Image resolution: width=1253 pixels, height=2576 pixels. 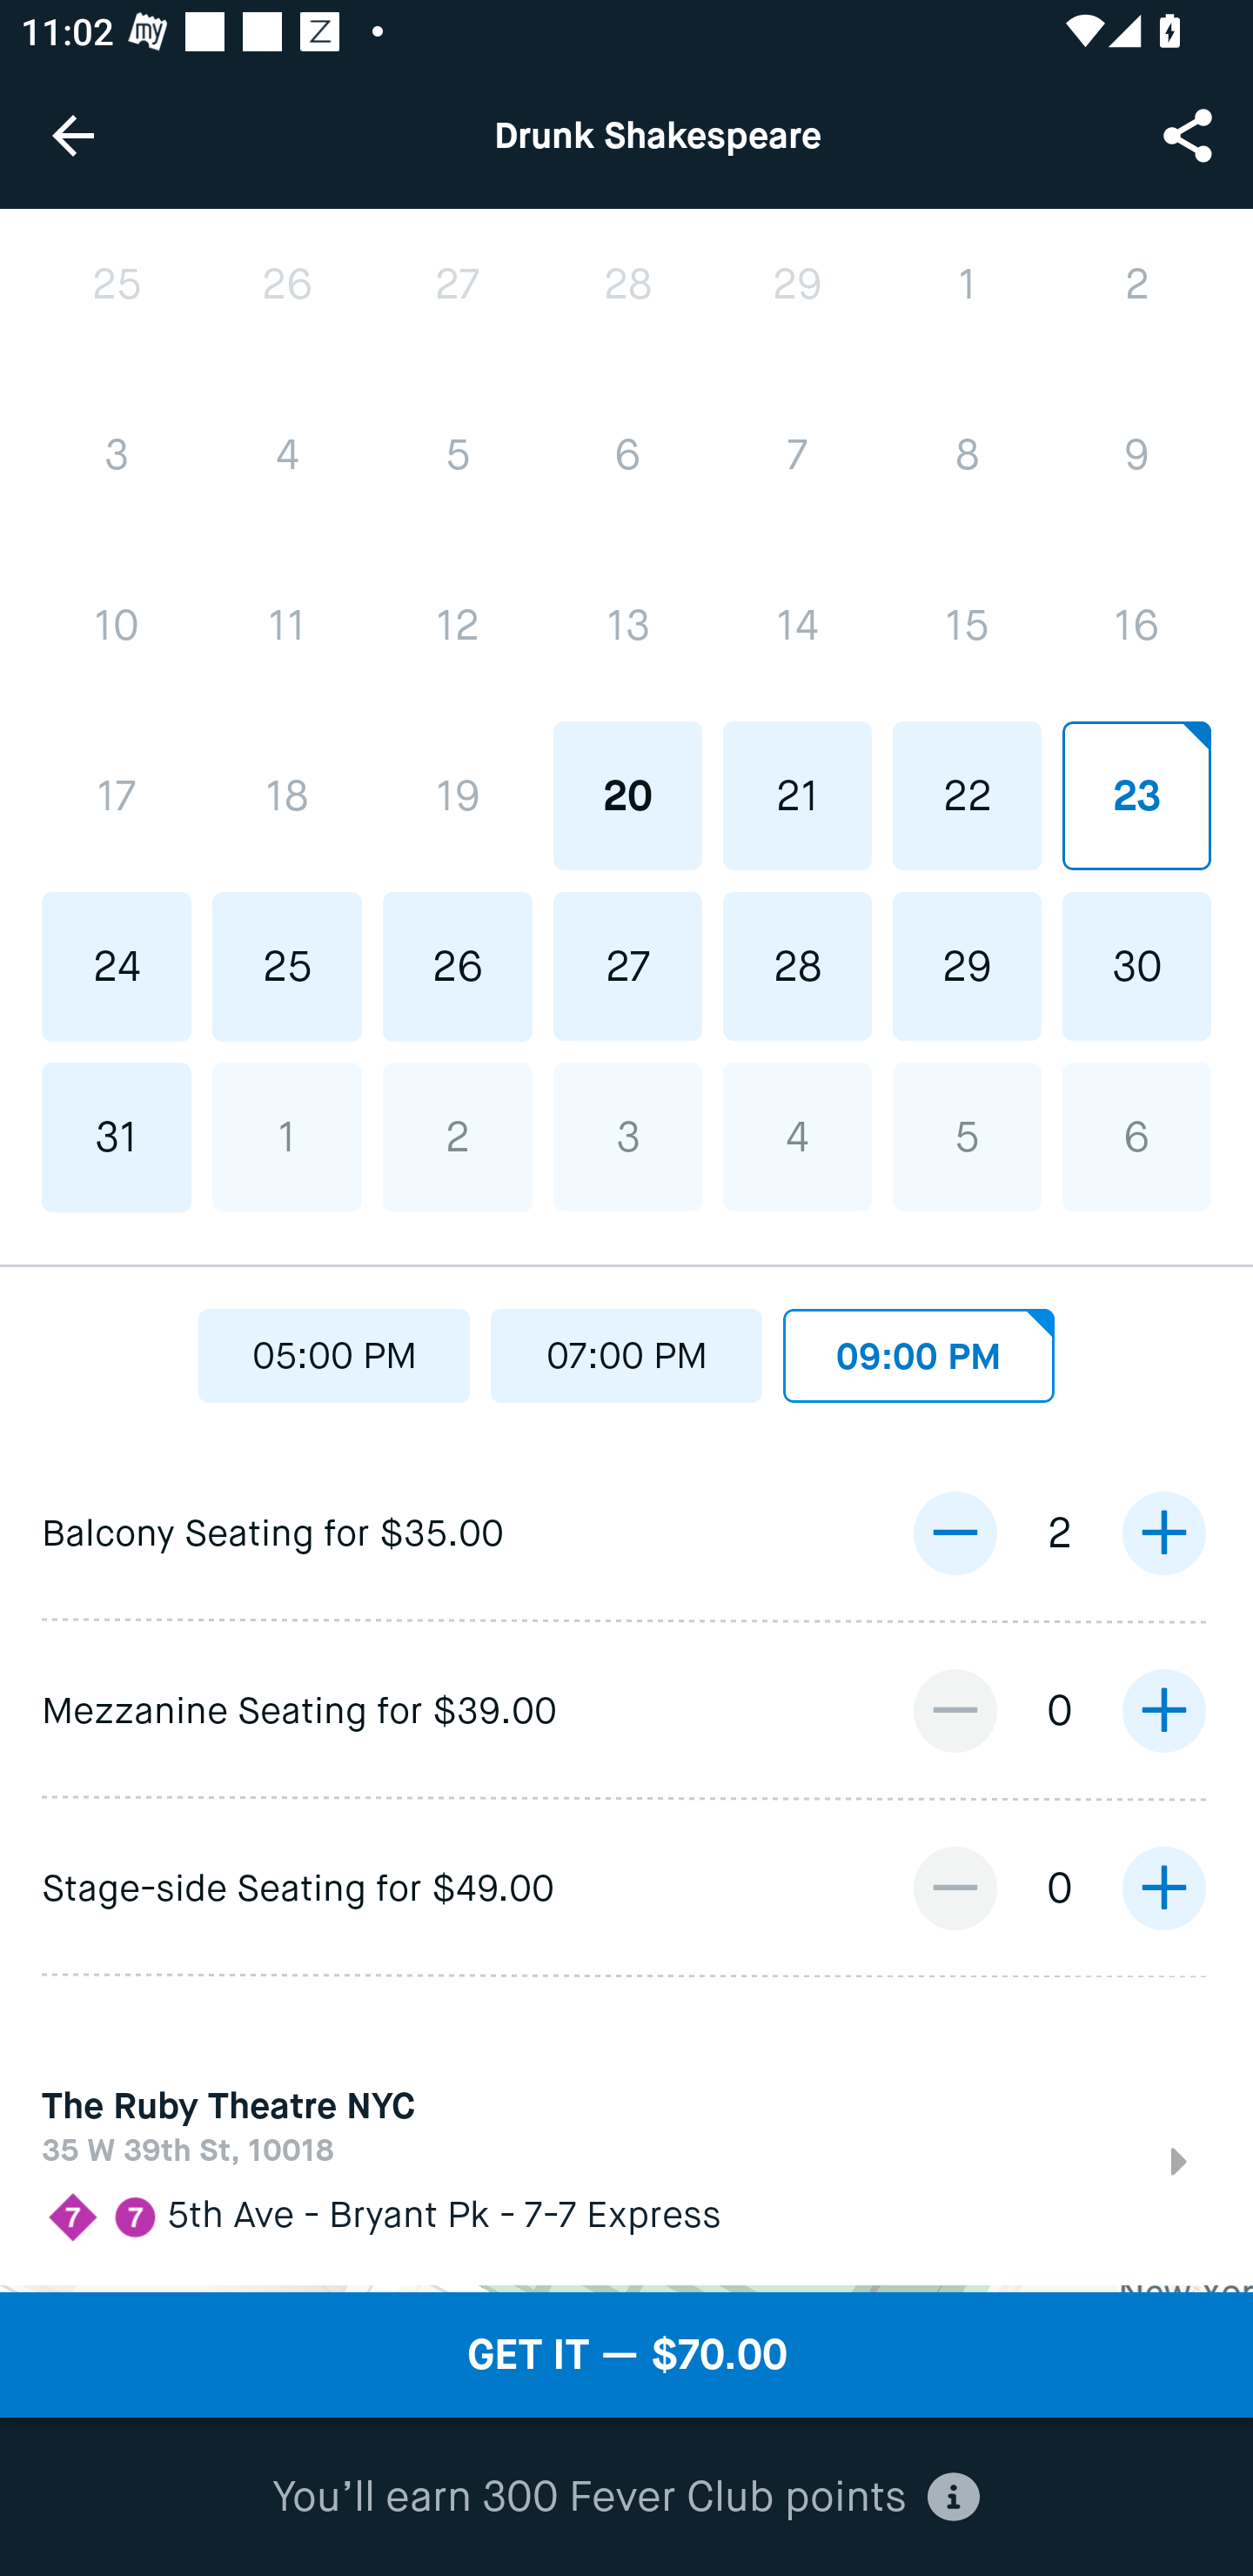 What do you see at coordinates (966, 1136) in the screenshot?
I see `5` at bounding box center [966, 1136].